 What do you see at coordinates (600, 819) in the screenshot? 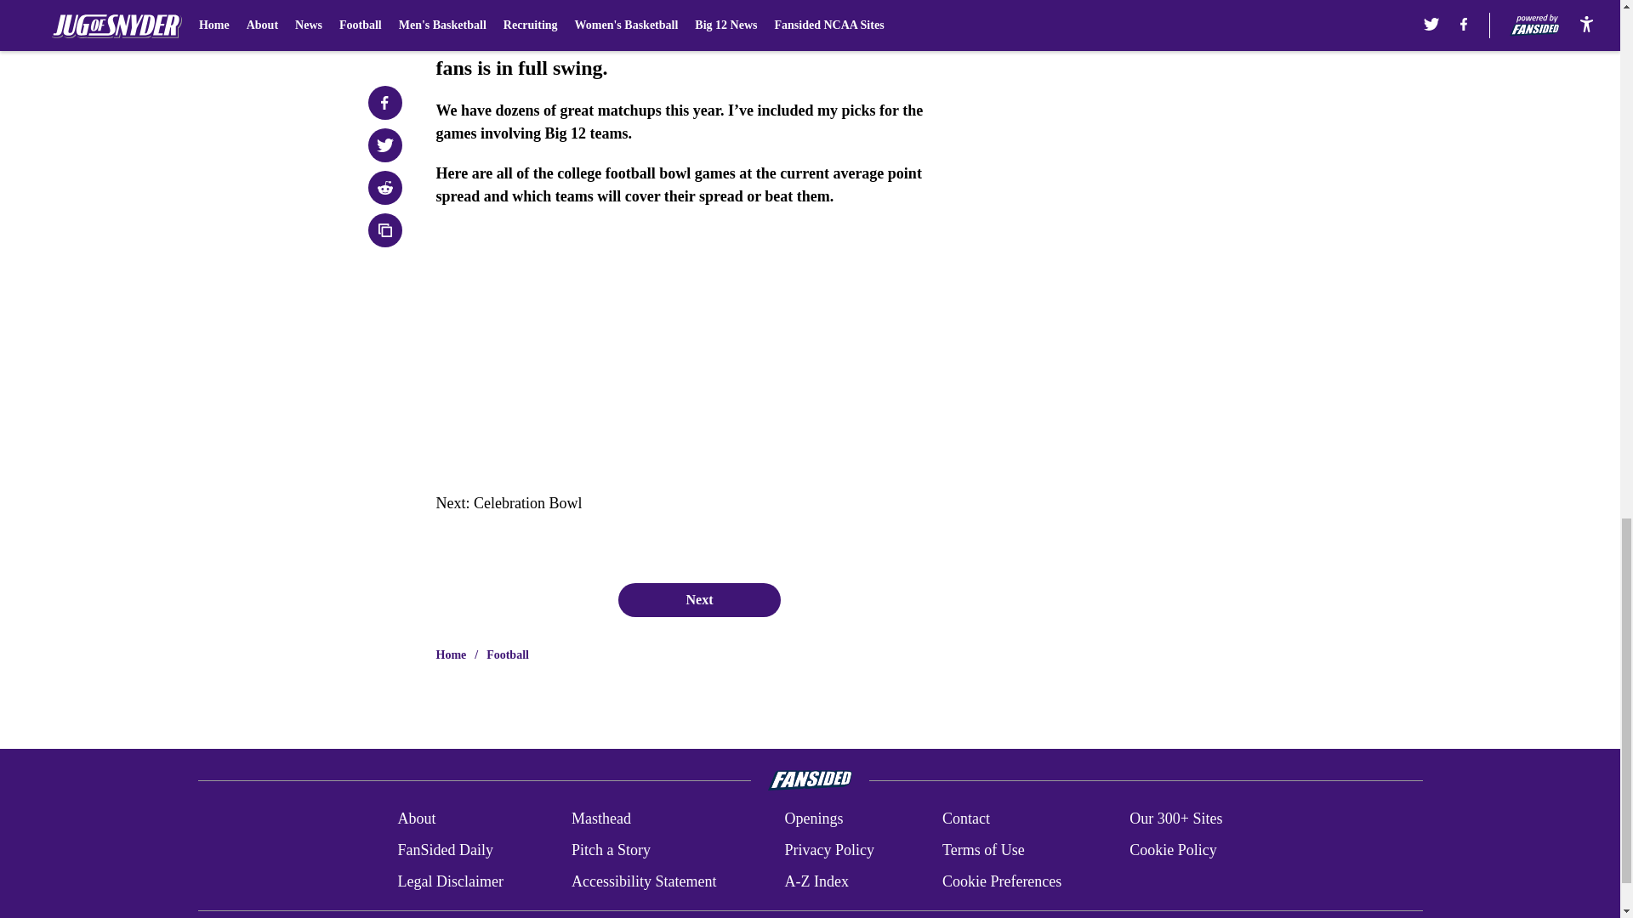
I see `Masthead` at bounding box center [600, 819].